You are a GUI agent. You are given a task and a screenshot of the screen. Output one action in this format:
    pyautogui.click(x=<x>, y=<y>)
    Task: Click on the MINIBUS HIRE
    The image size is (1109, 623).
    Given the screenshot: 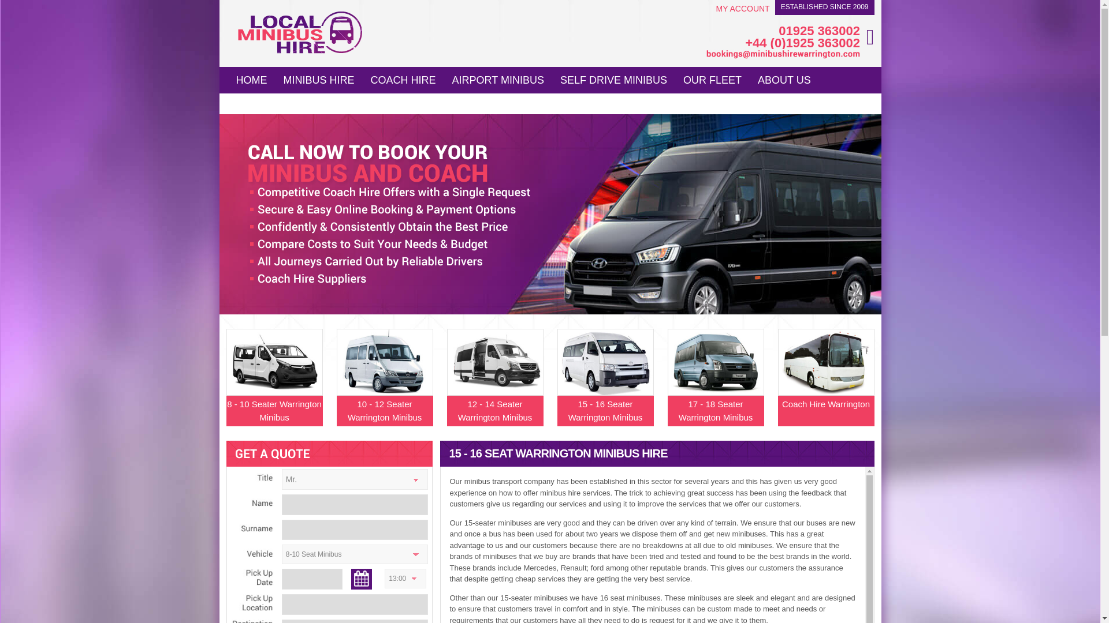 What is the action you would take?
    pyautogui.click(x=319, y=78)
    